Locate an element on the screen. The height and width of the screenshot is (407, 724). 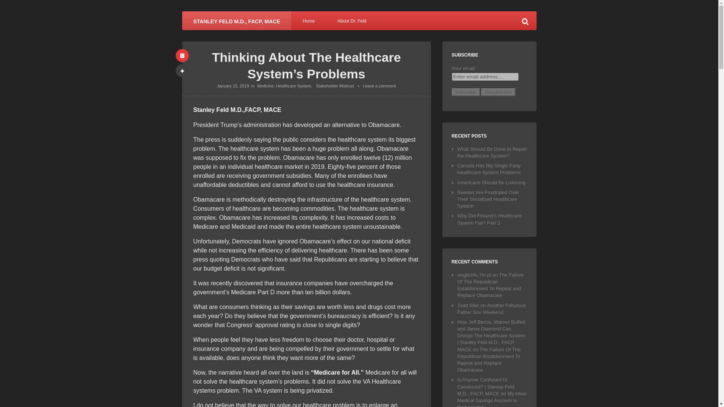
vioglichfu.7m.pl is located at coordinates (474, 275).